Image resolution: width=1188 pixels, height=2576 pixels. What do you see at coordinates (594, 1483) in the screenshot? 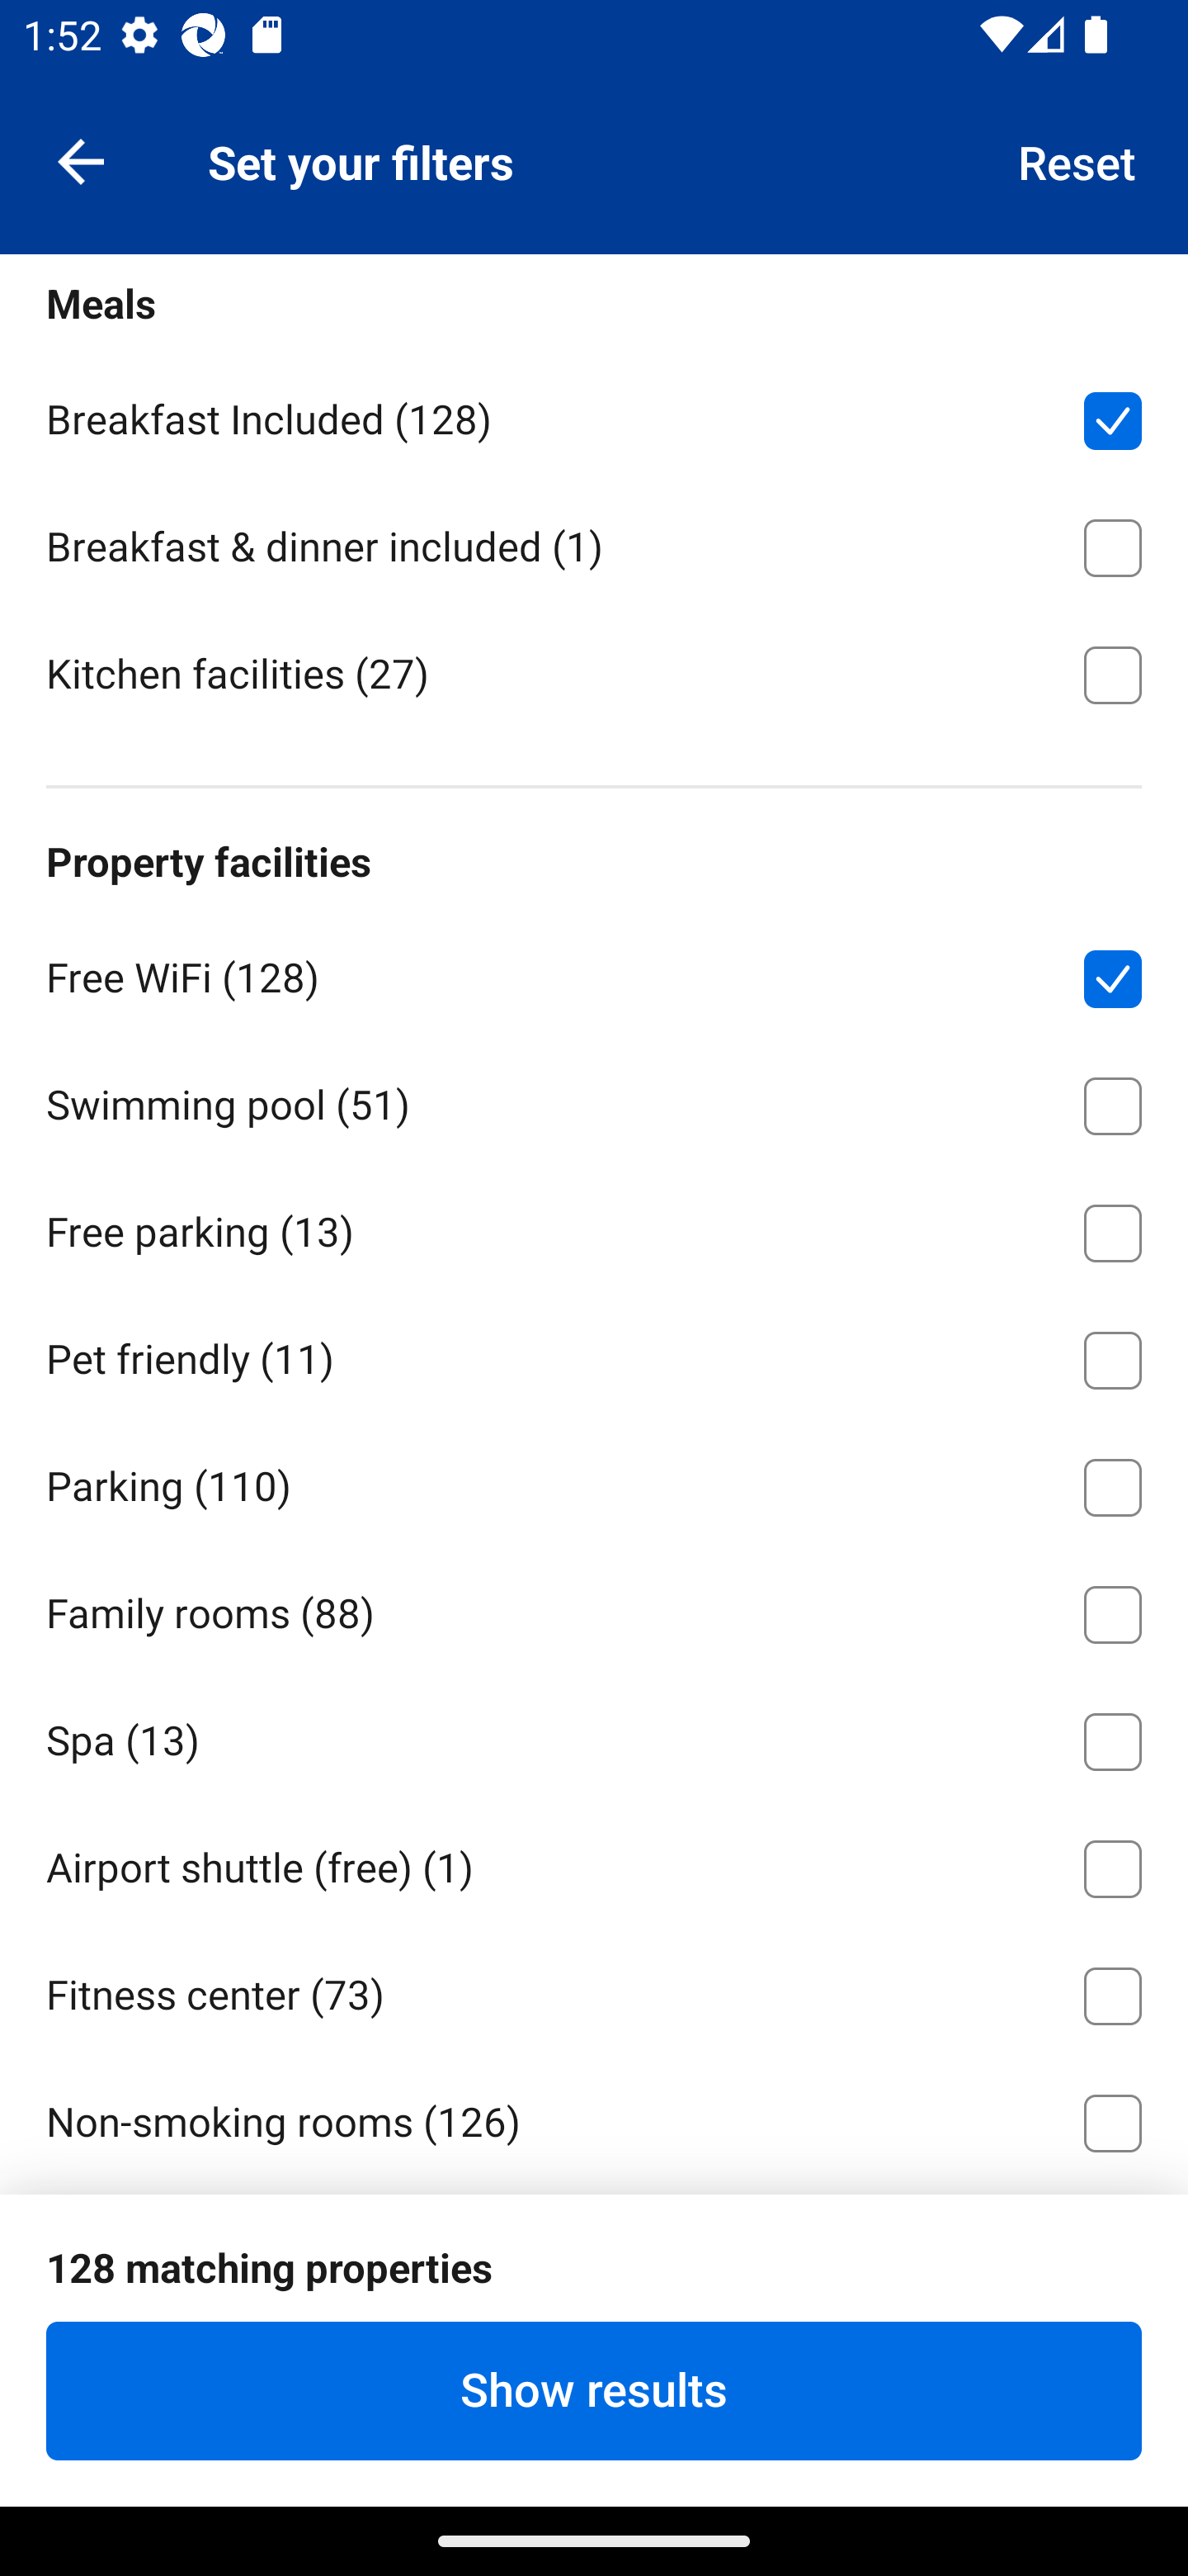
I see `Parking ⁦(110)` at bounding box center [594, 1483].